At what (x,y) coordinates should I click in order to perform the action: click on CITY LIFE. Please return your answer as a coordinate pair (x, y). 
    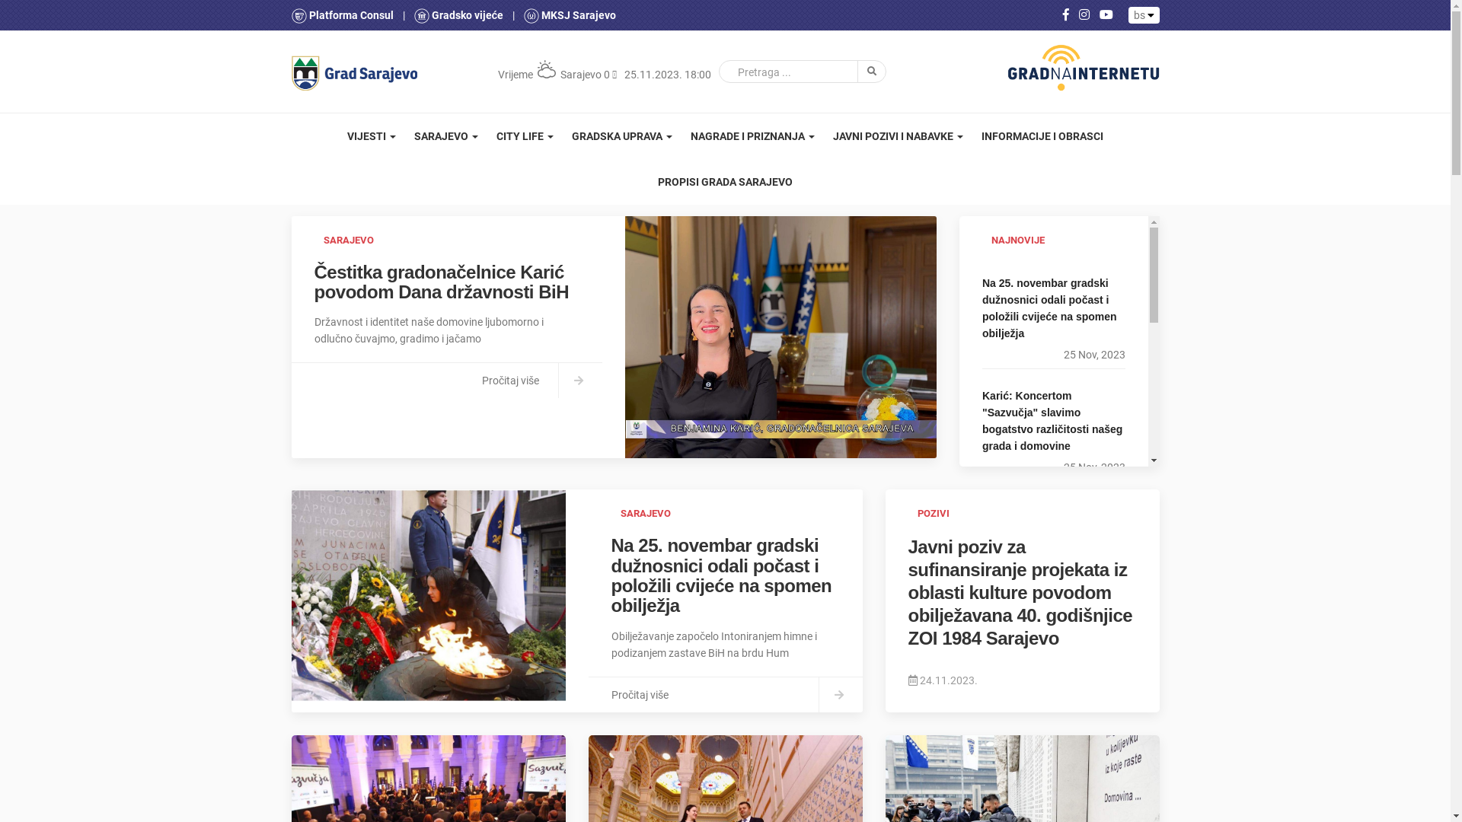
    Looking at the image, I should click on (525, 136).